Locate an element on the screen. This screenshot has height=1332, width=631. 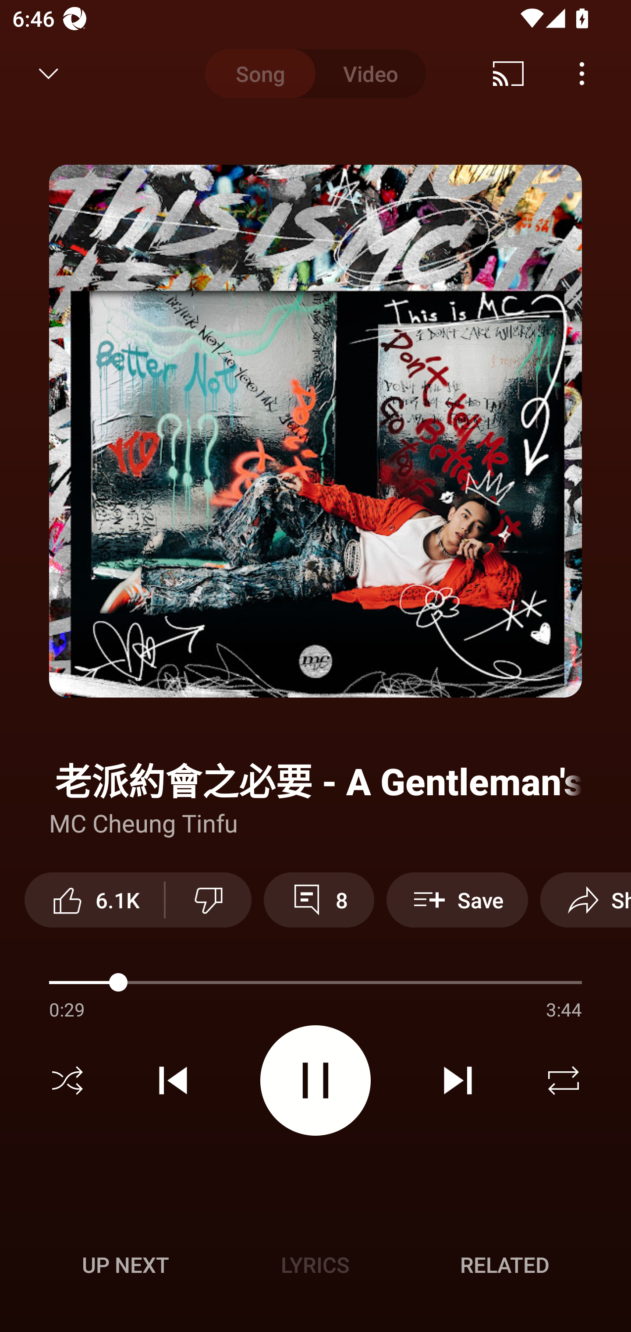
Pause video is located at coordinates (315, 1080).